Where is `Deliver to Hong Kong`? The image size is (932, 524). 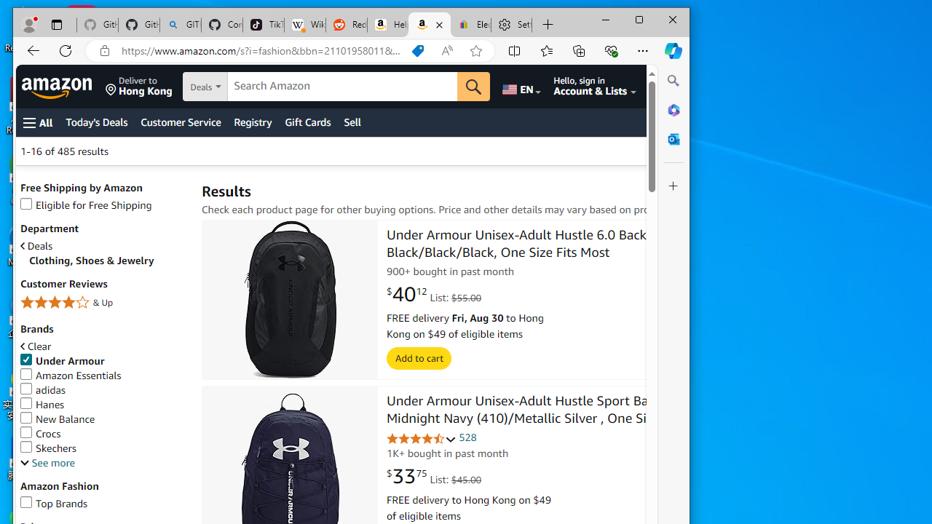 Deliver to Hong Kong is located at coordinates (138, 87).